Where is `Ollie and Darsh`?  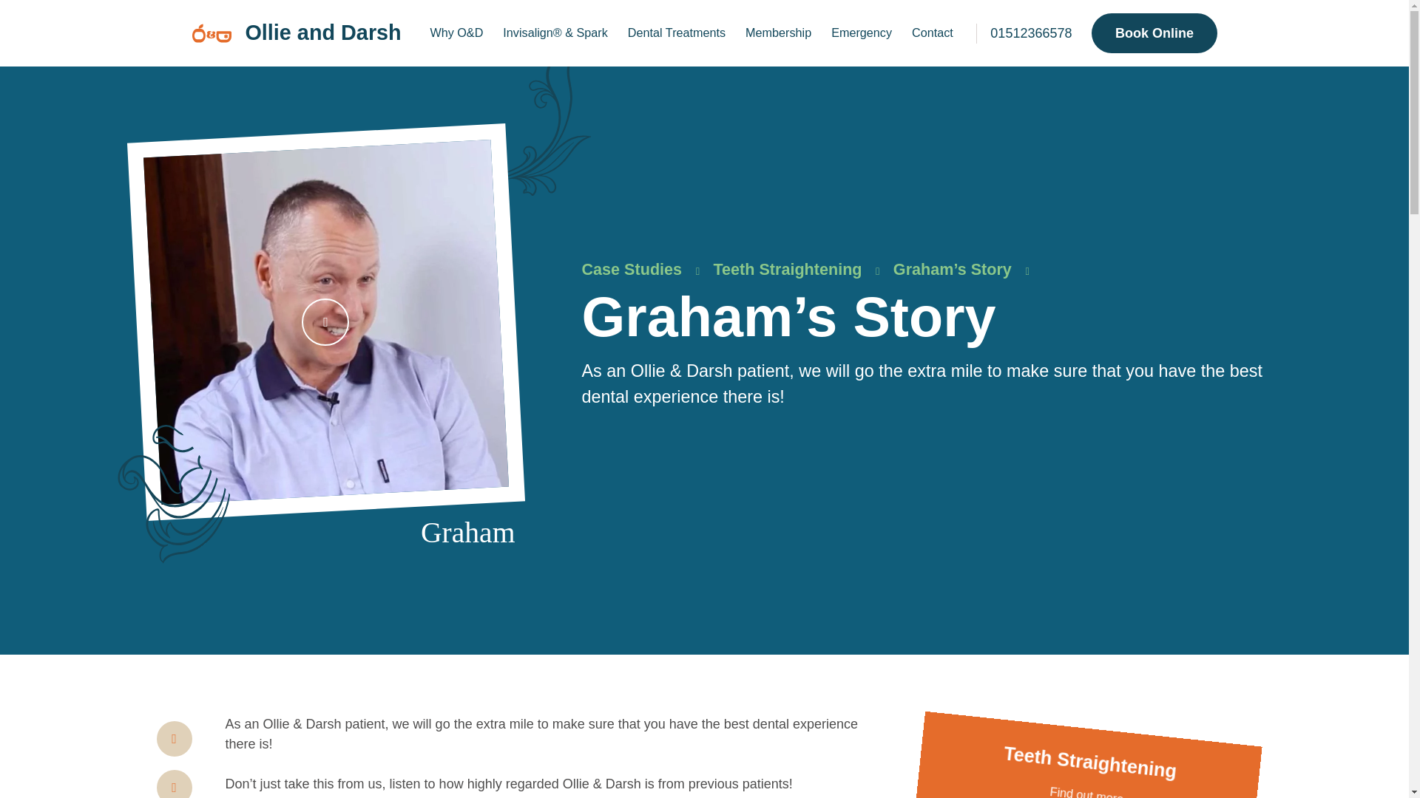
Ollie and Darsh is located at coordinates (297, 33).